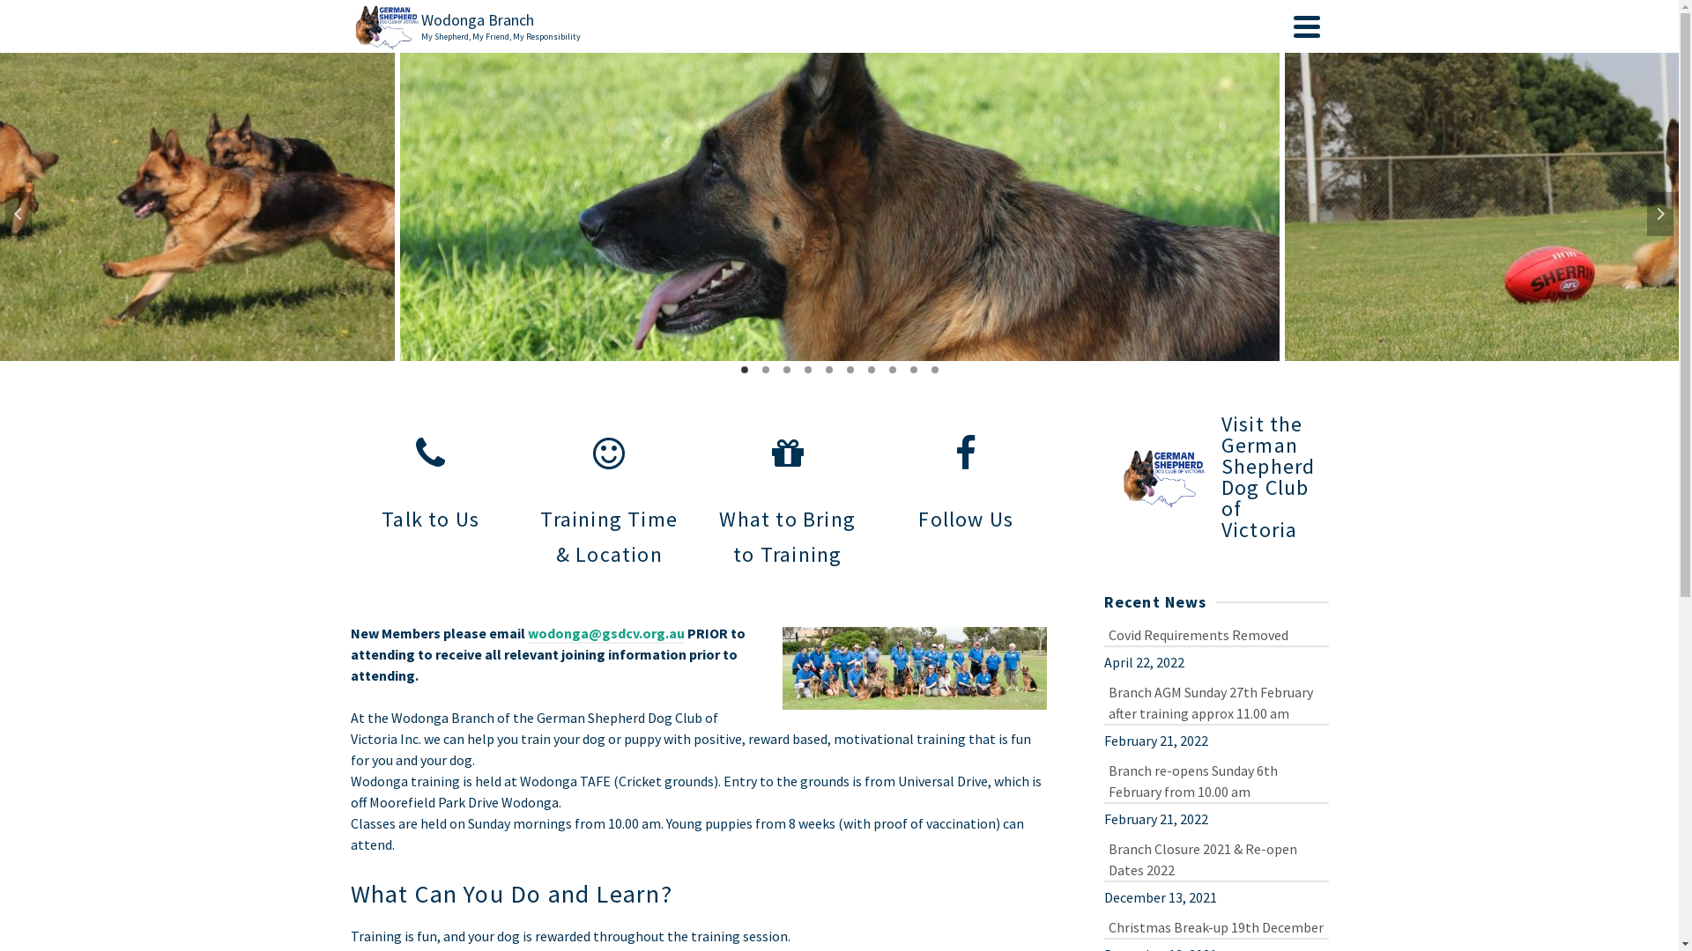  Describe the element at coordinates (807, 370) in the screenshot. I see `4` at that location.